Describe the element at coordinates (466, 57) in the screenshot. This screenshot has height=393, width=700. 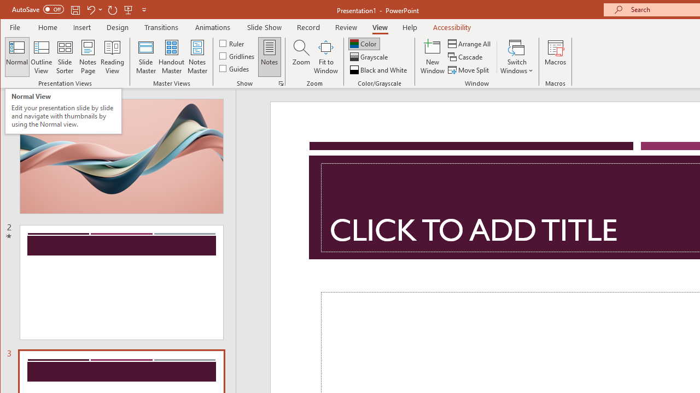
I see `Cascade` at that location.